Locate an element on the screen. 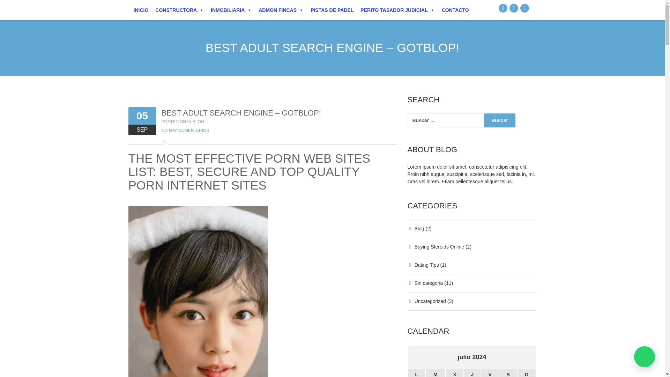 The width and height of the screenshot is (670, 377). martes is located at coordinates (435, 373).